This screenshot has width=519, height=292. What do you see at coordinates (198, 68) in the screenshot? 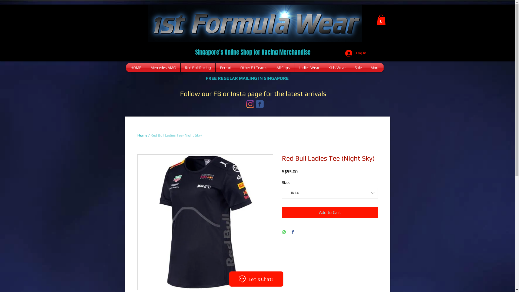
I see `Red Bull Racing` at bounding box center [198, 68].